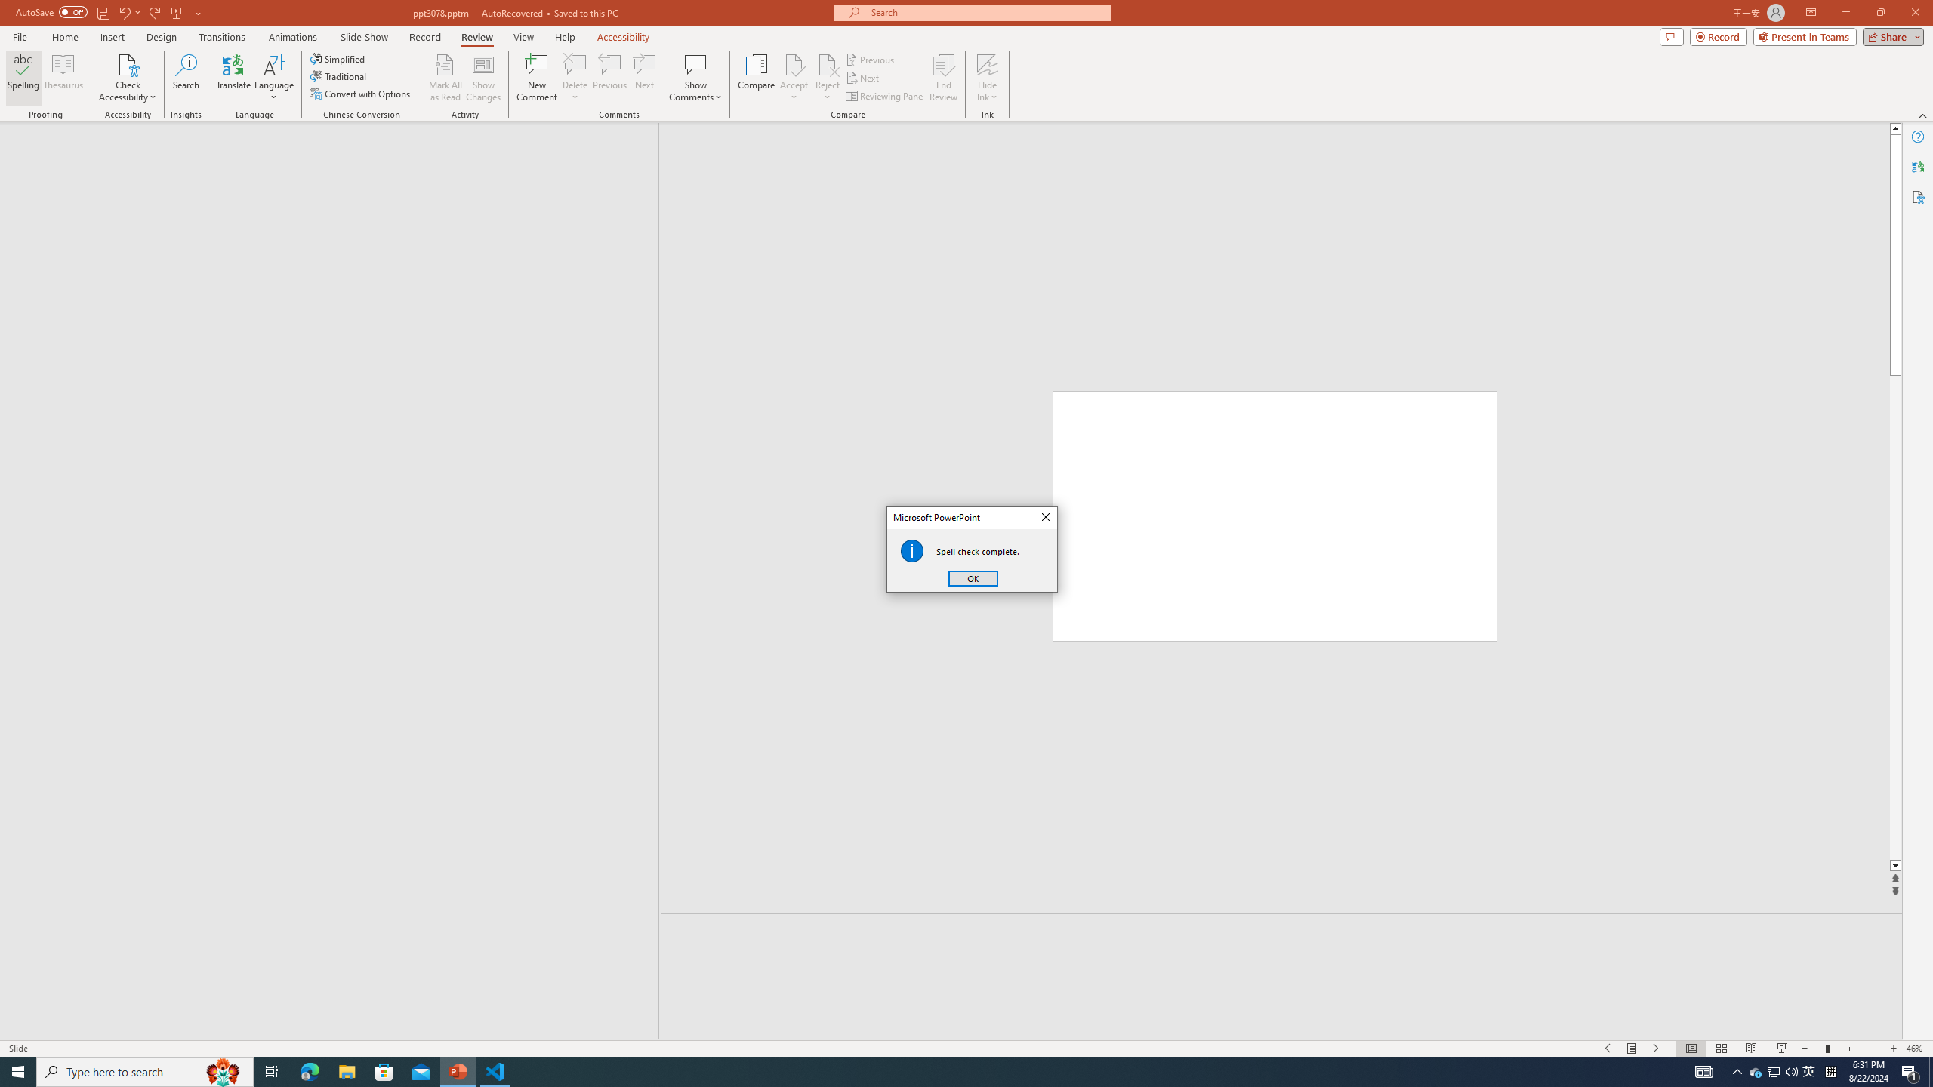 This screenshot has width=1933, height=1087. Describe the element at coordinates (973, 578) in the screenshot. I see `OK` at that location.